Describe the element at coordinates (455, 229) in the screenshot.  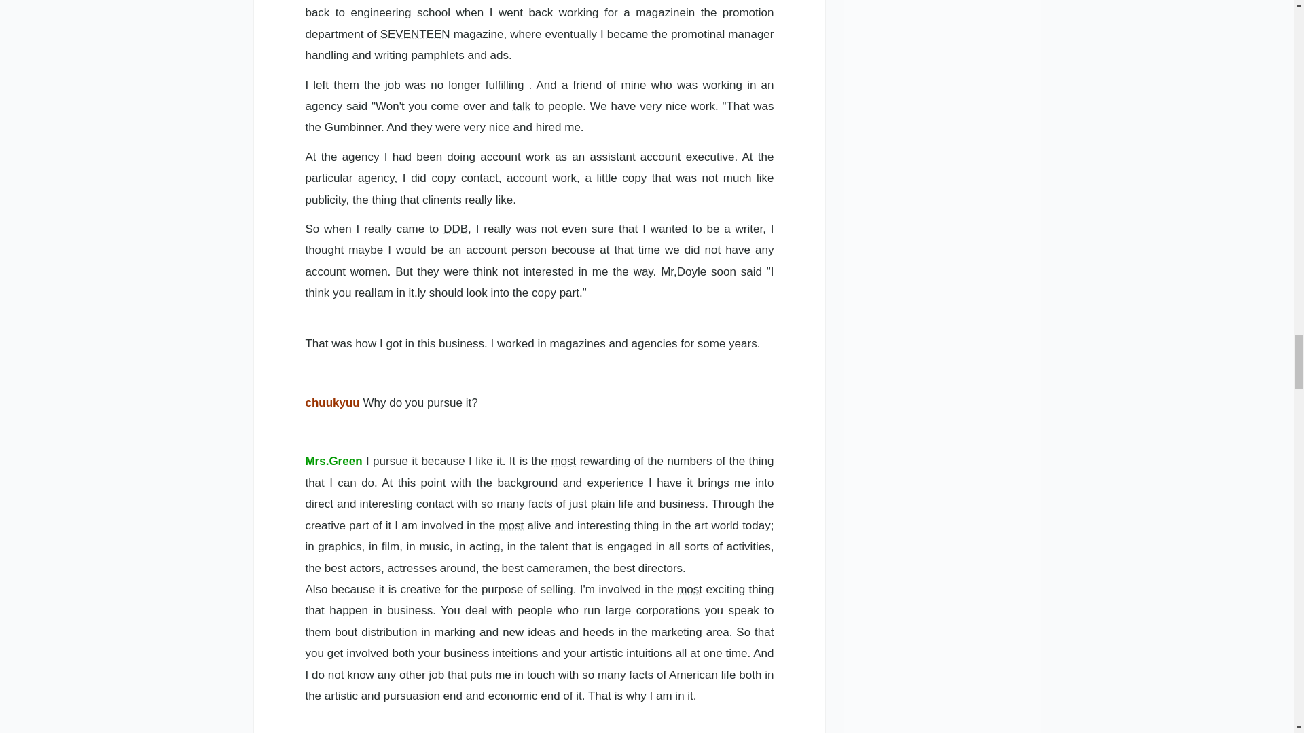
I see `DDB` at that location.